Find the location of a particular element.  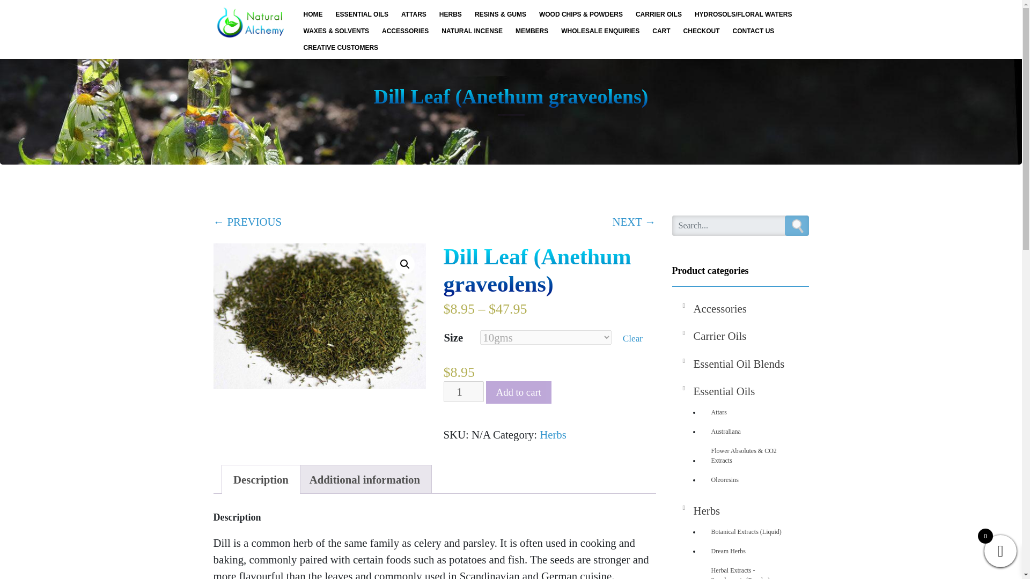

HERBS is located at coordinates (451, 14).